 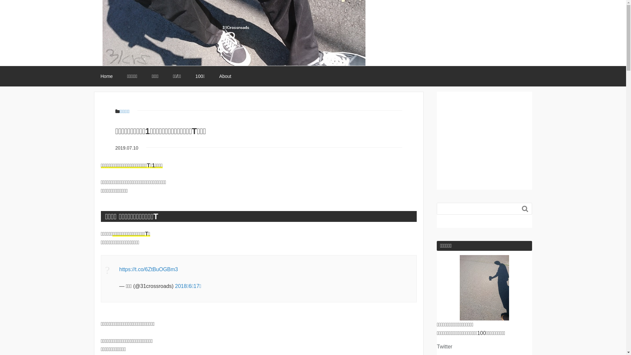 What do you see at coordinates (149, 270) in the screenshot?
I see `https://t.co/6ZtBuOGBm3` at bounding box center [149, 270].